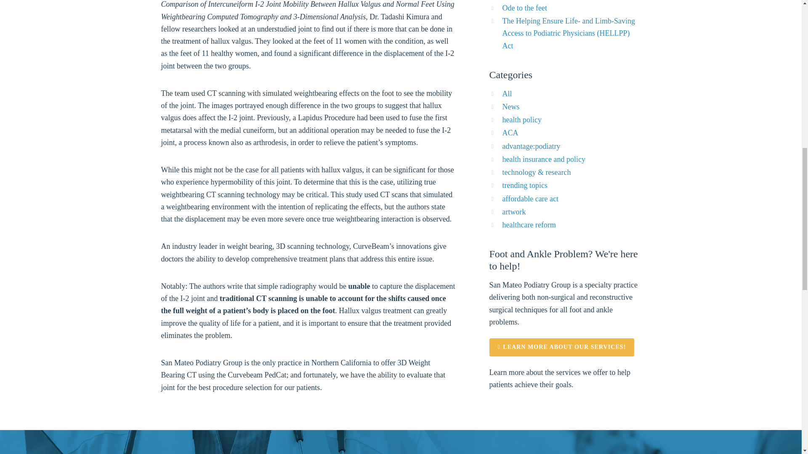  Describe the element at coordinates (522, 119) in the screenshot. I see `health policy` at that location.